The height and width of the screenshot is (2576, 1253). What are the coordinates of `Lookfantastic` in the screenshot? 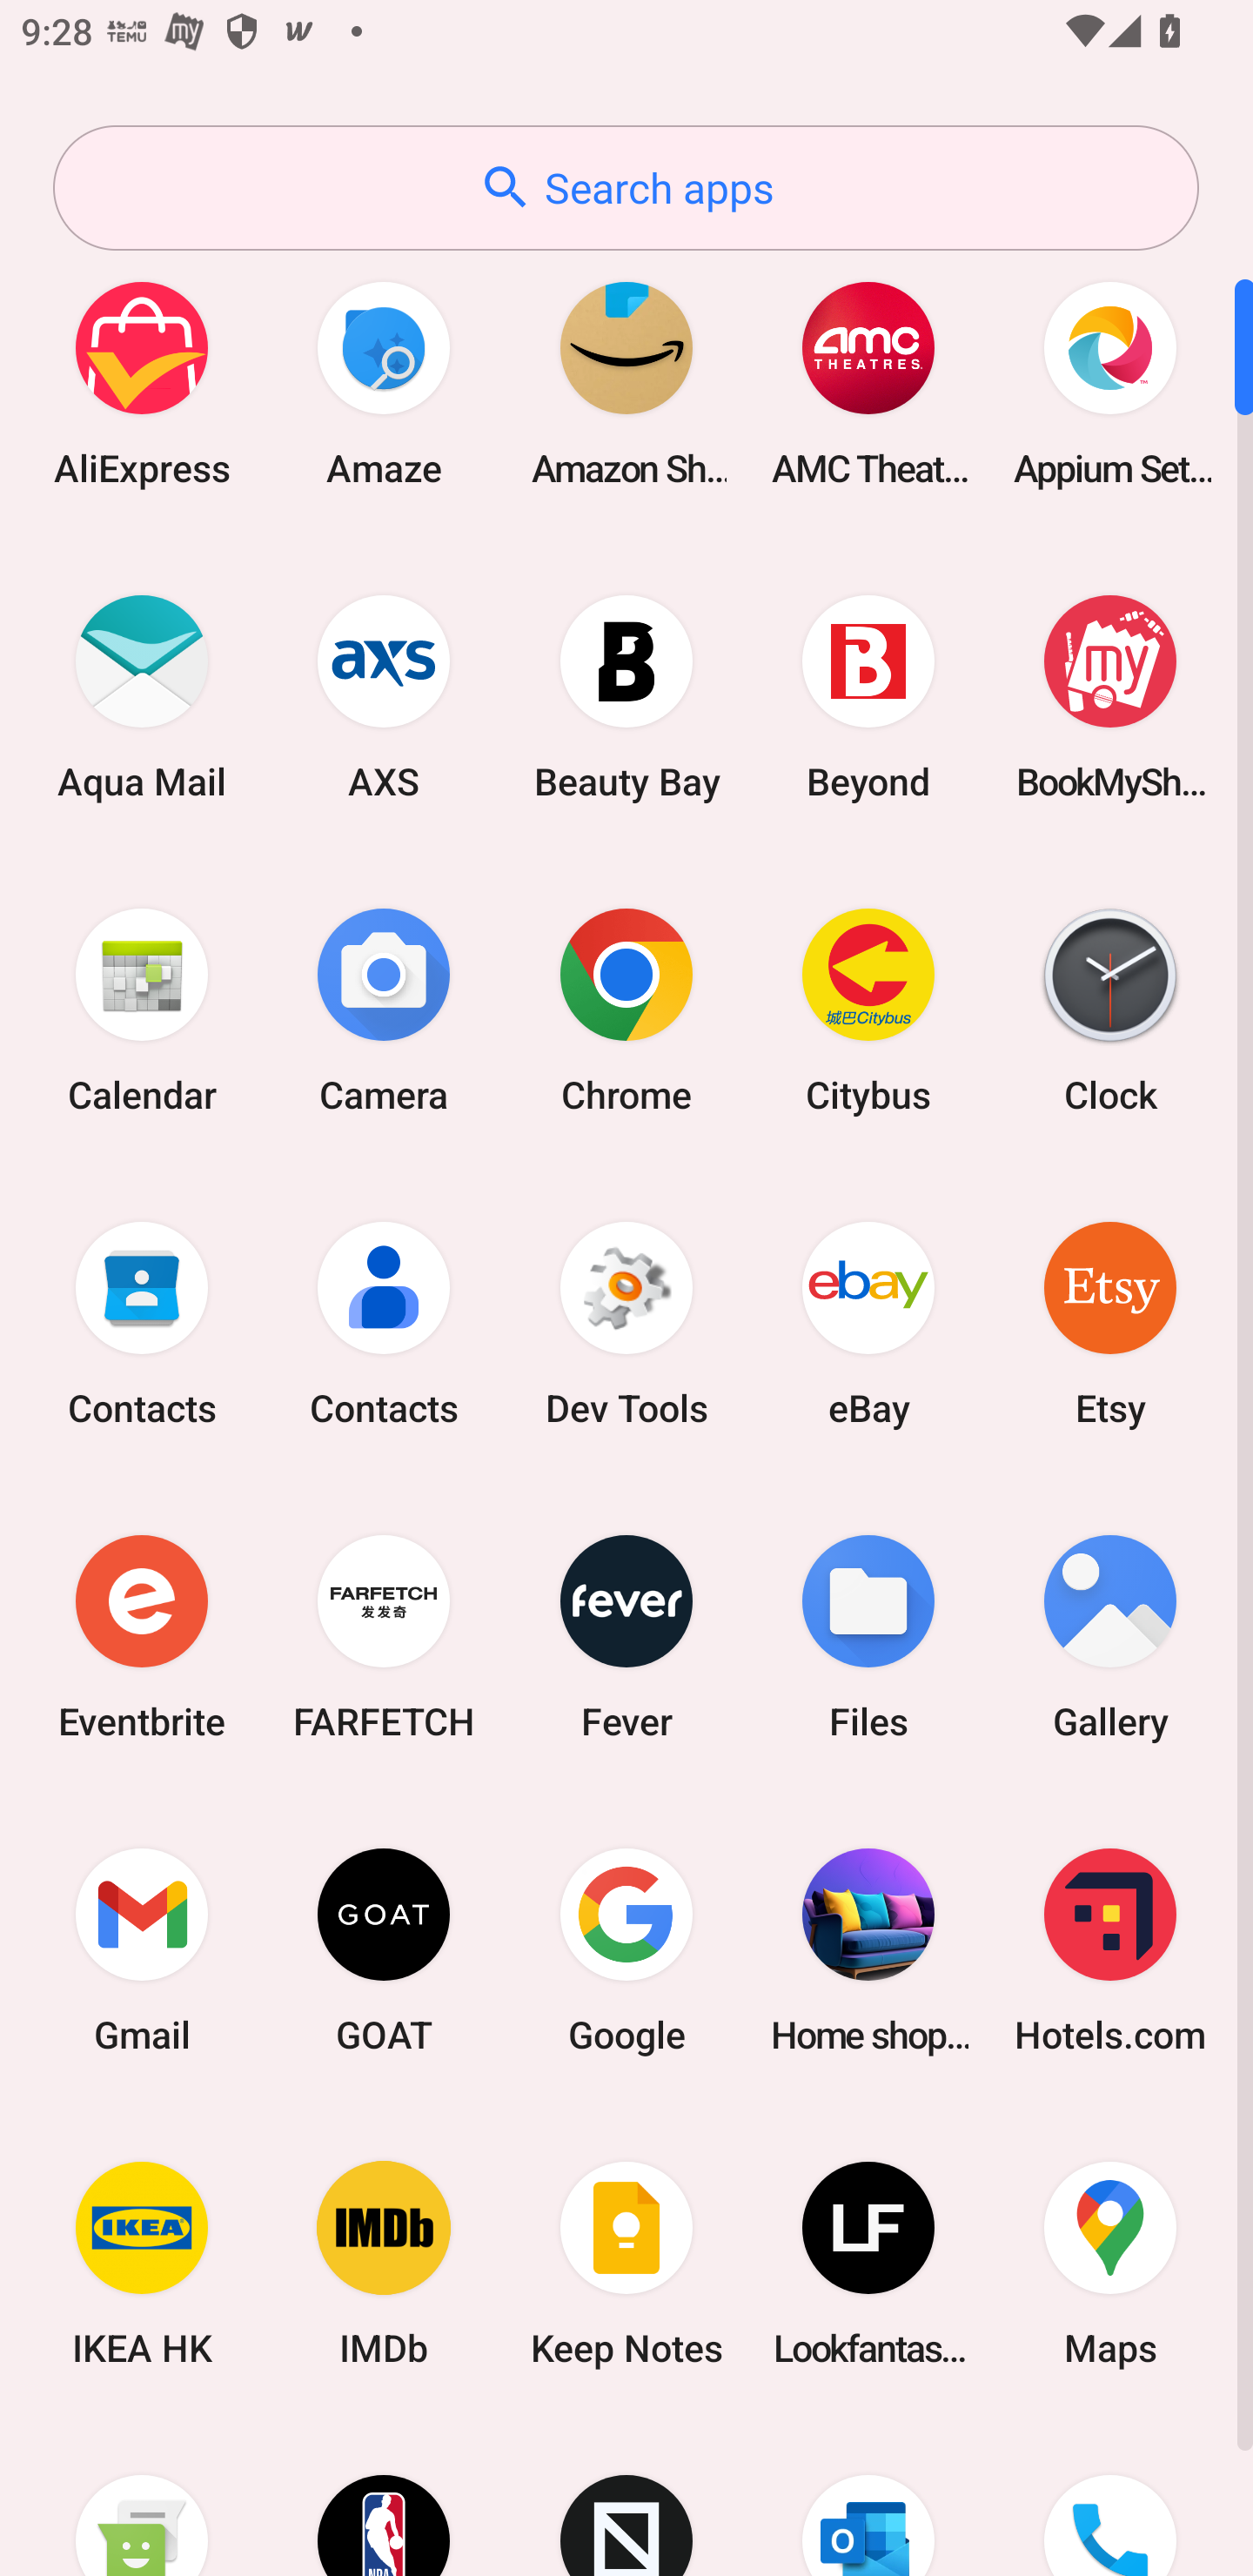 It's located at (868, 2264).